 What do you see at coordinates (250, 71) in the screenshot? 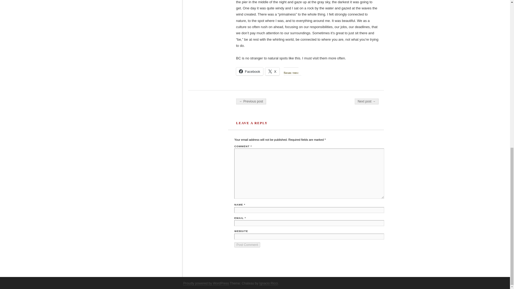
I see `Click to share on Facebook` at bounding box center [250, 71].